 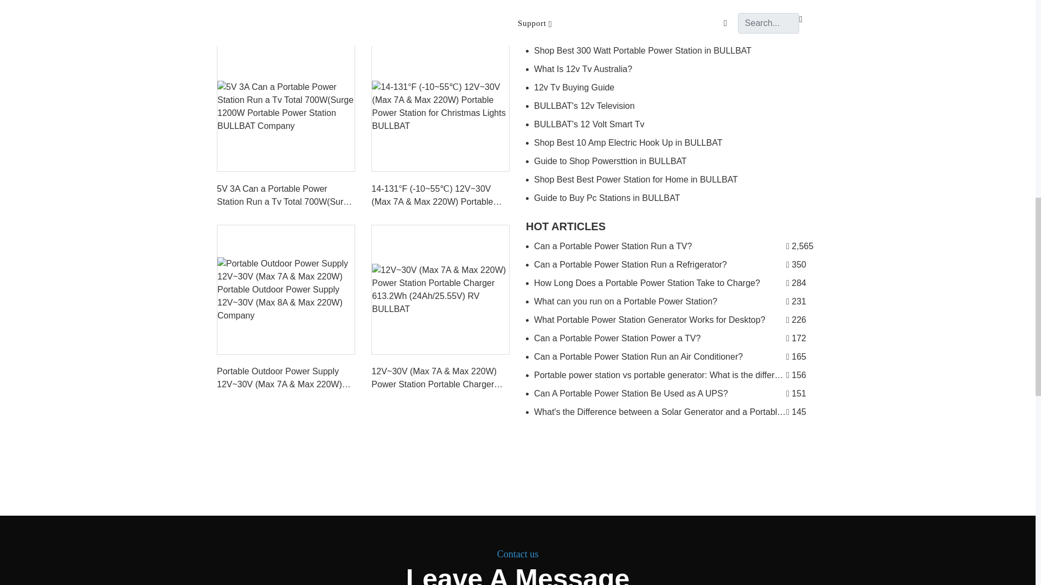 I want to click on 12v Tv Buying Guide, so click(x=672, y=88).